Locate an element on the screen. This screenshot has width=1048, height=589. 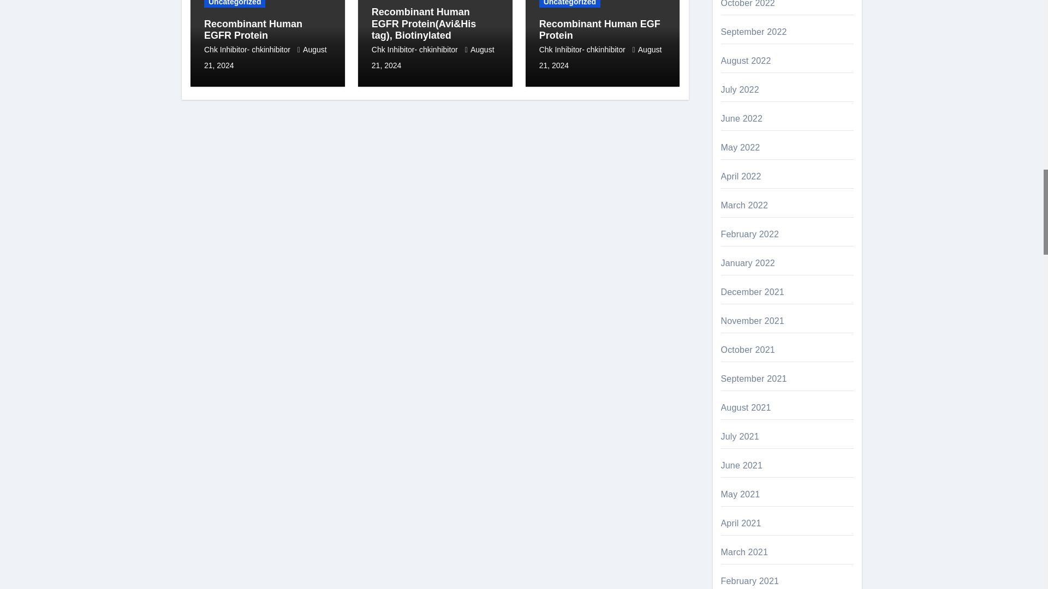
Recombinant Human EGFR Protein is located at coordinates (253, 29).